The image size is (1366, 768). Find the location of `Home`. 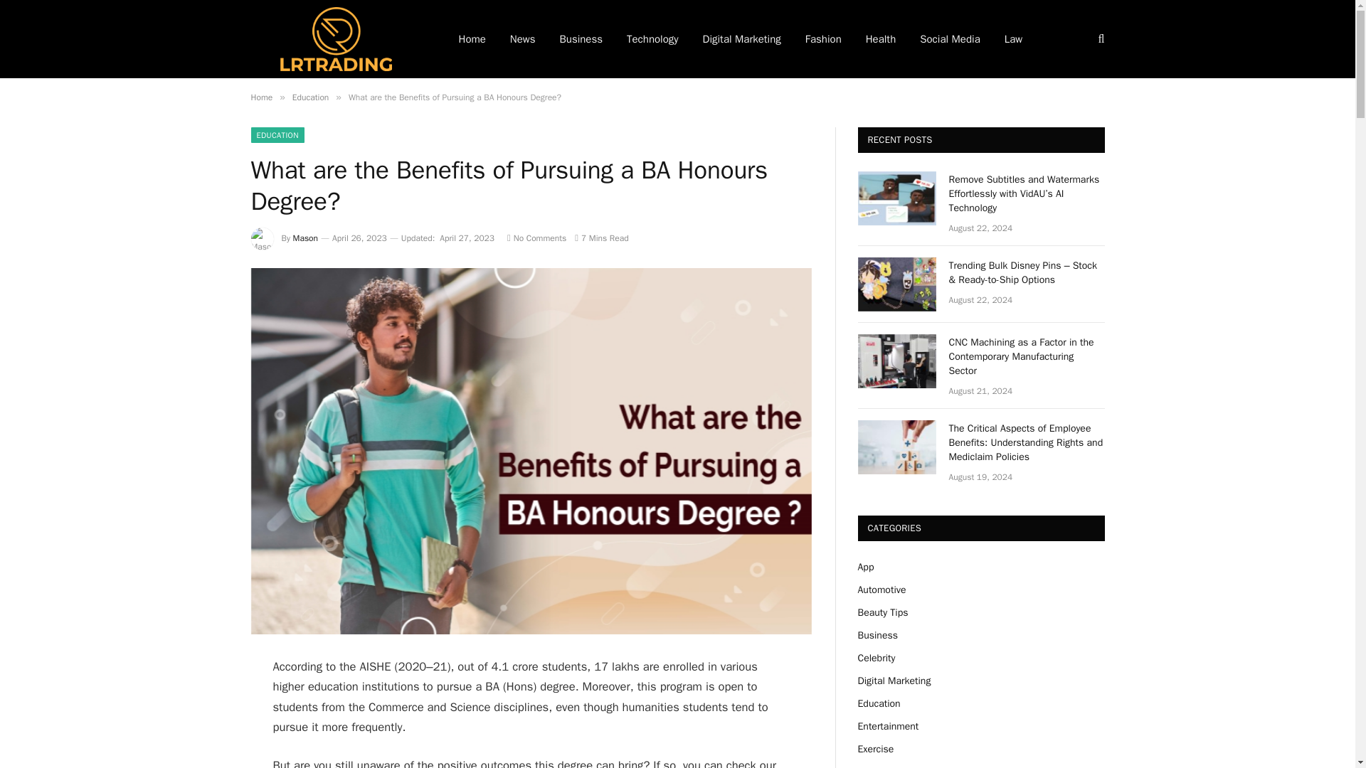

Home is located at coordinates (260, 97).